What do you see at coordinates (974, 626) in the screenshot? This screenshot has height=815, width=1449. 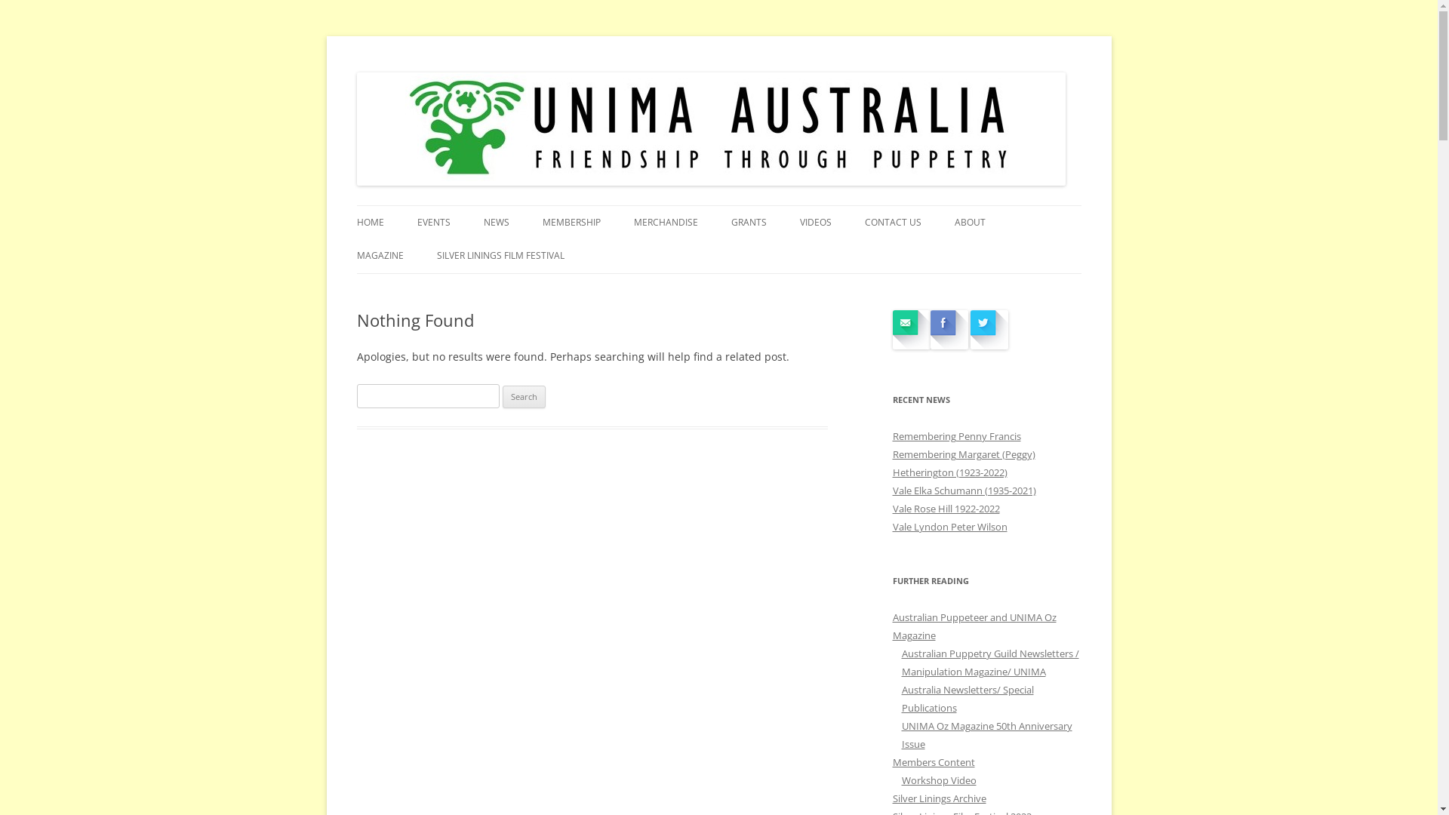 I see `Australian Puppeteer and UNIMA Oz Magazine` at bounding box center [974, 626].